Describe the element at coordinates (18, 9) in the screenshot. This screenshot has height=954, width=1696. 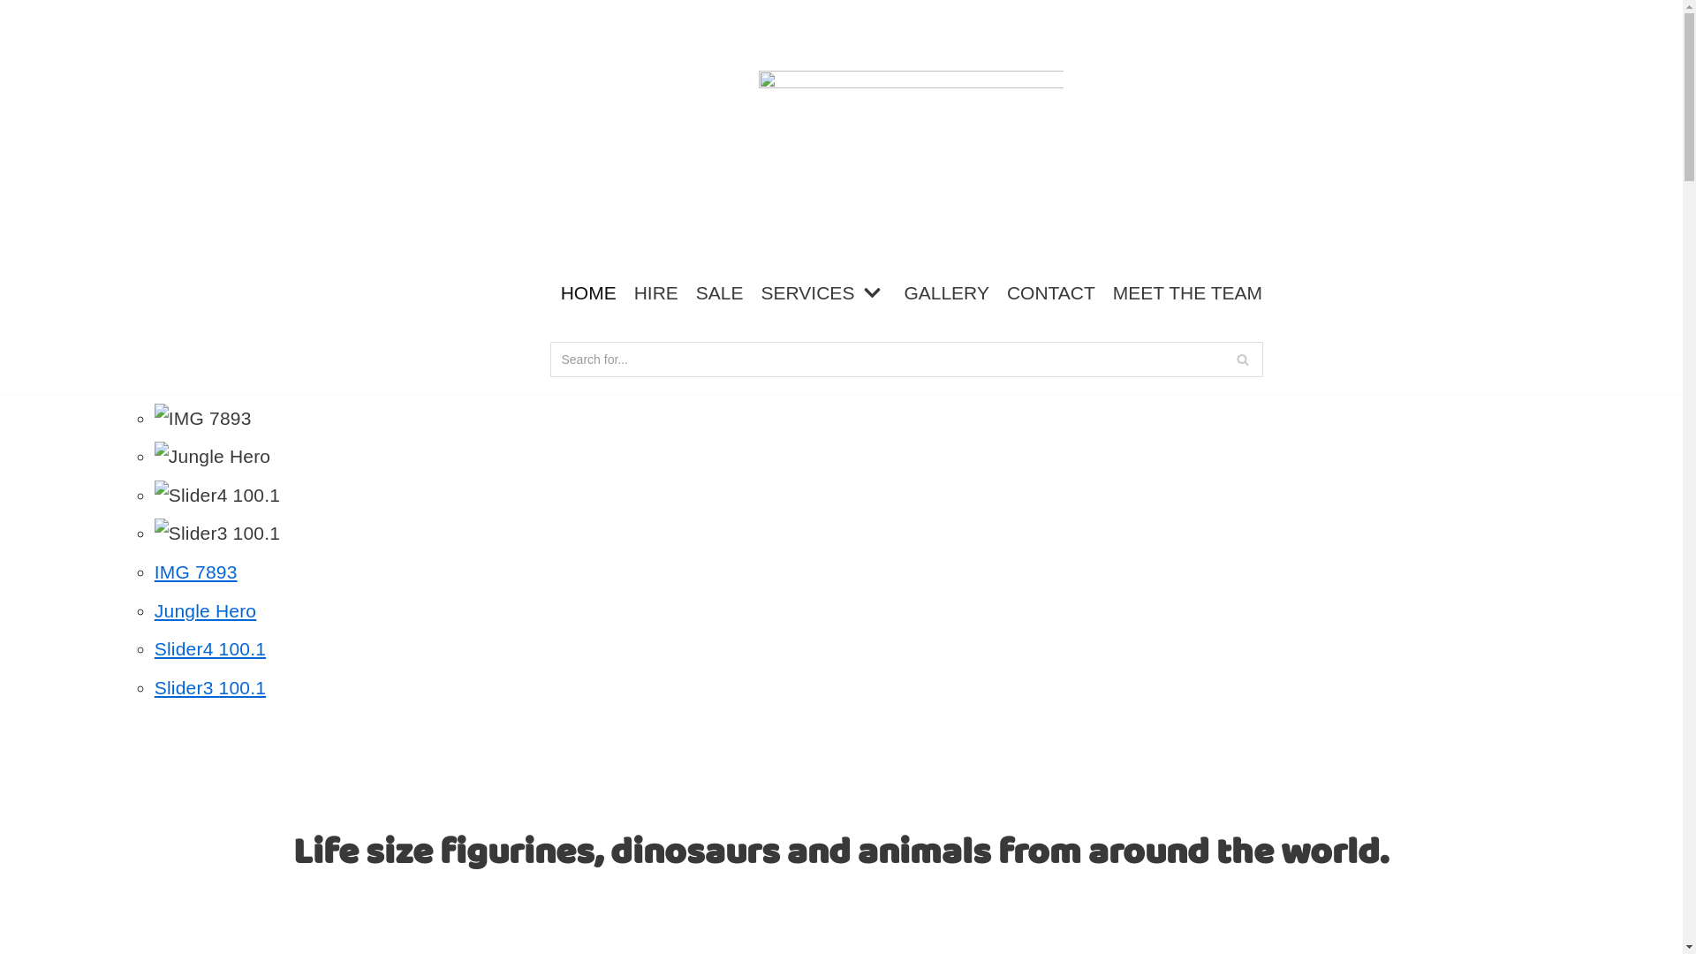
I see `Skip to content` at that location.